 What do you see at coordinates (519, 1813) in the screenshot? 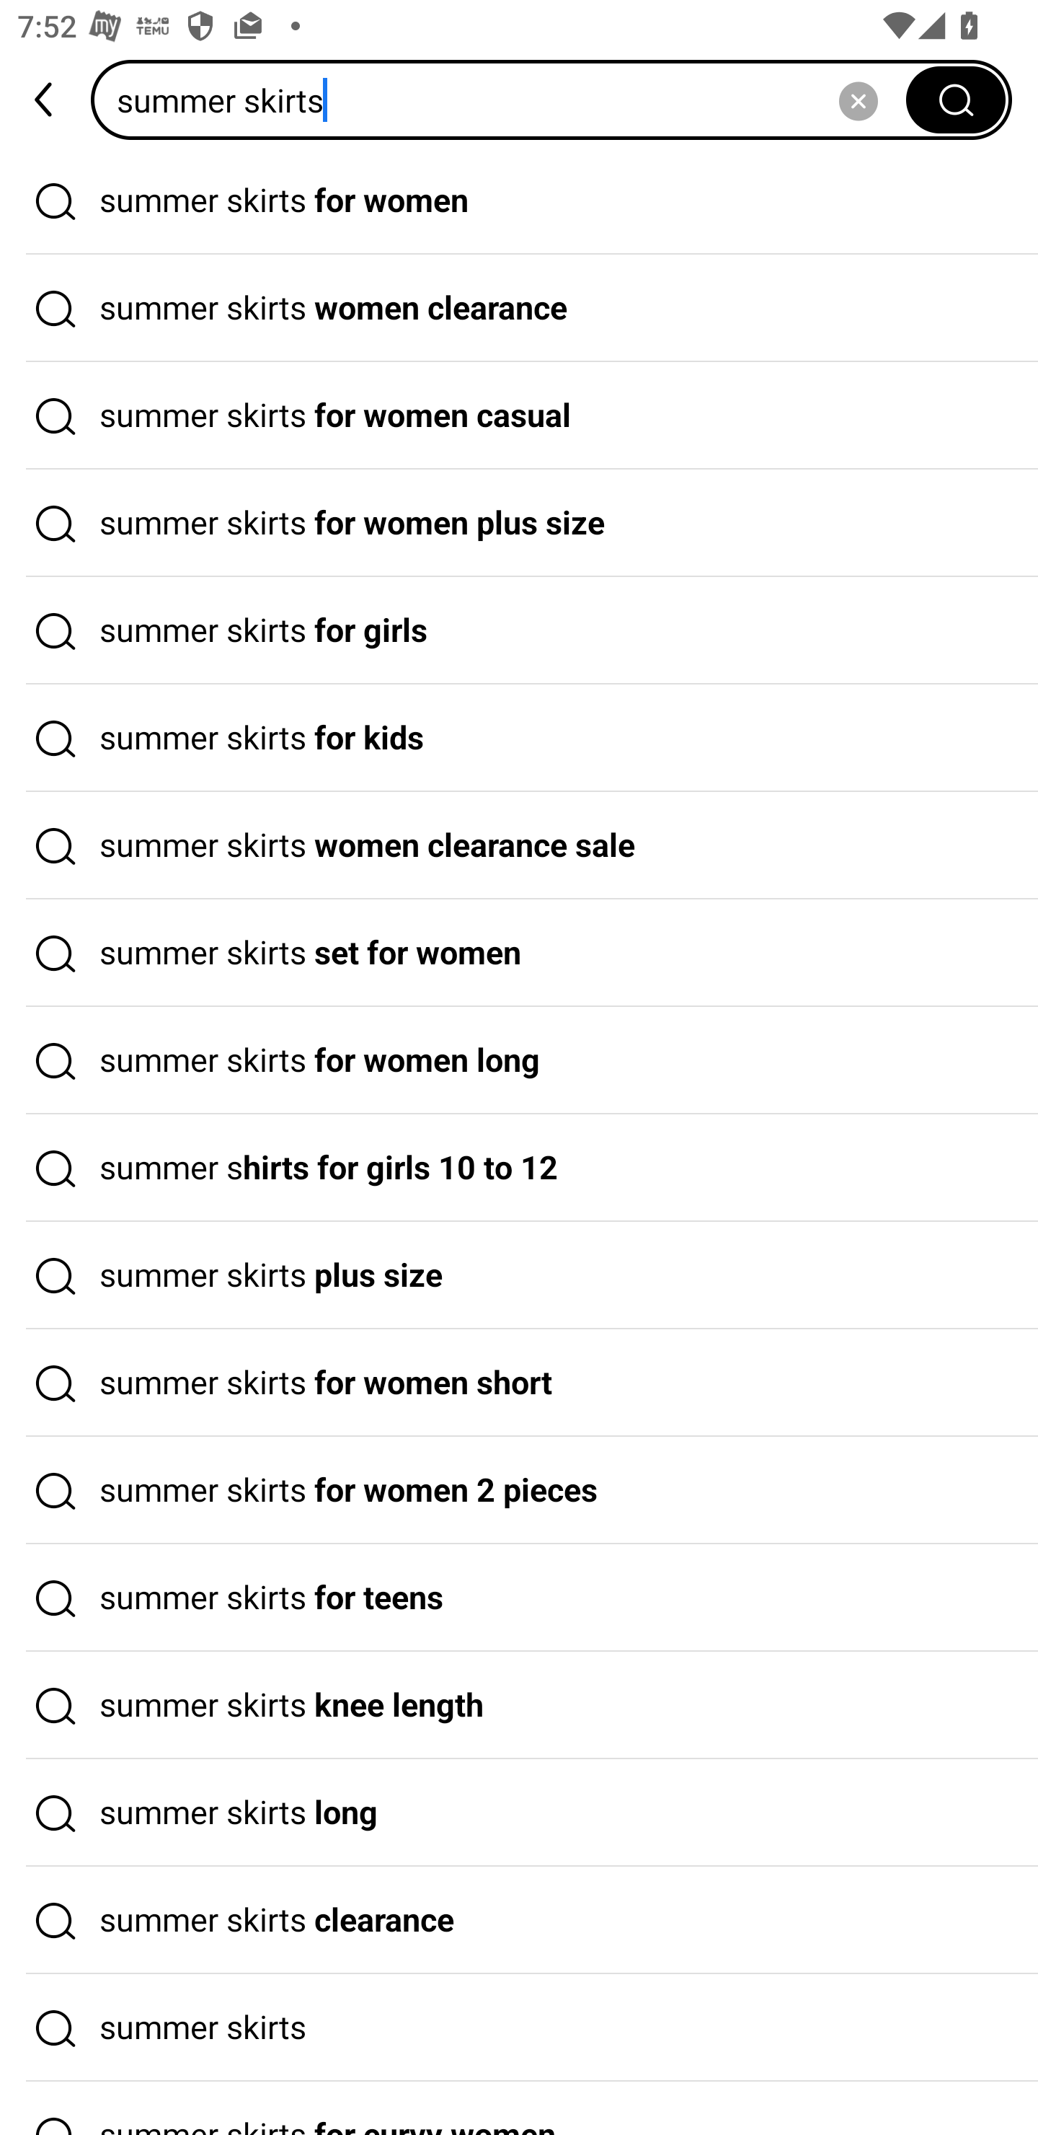
I see `summer skirts long` at bounding box center [519, 1813].